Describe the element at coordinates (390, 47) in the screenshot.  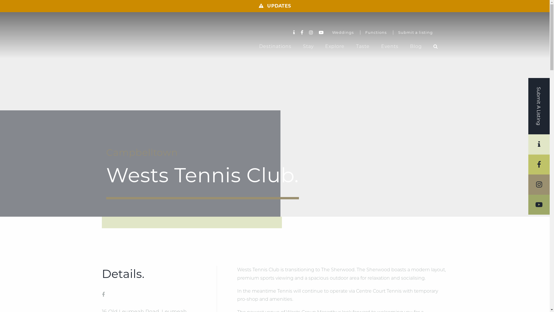
I see `Events` at that location.